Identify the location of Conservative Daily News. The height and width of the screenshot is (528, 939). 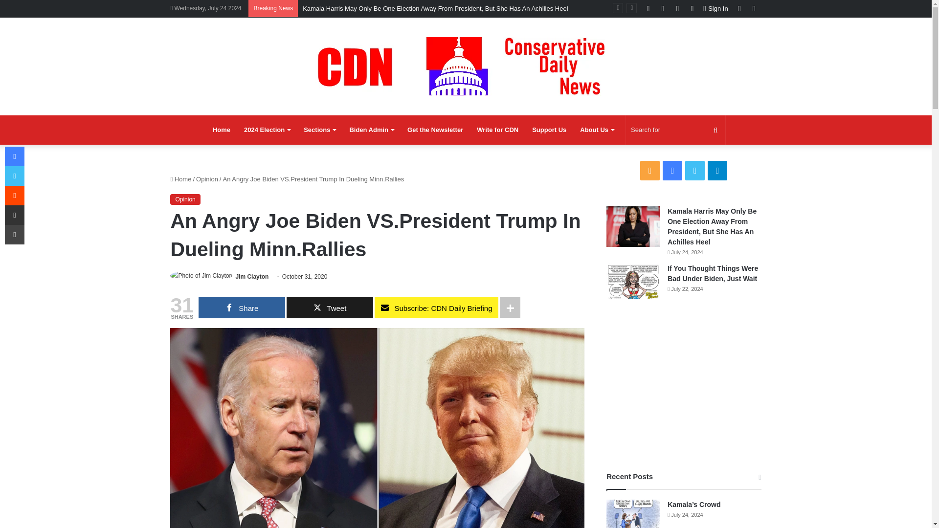
(466, 66).